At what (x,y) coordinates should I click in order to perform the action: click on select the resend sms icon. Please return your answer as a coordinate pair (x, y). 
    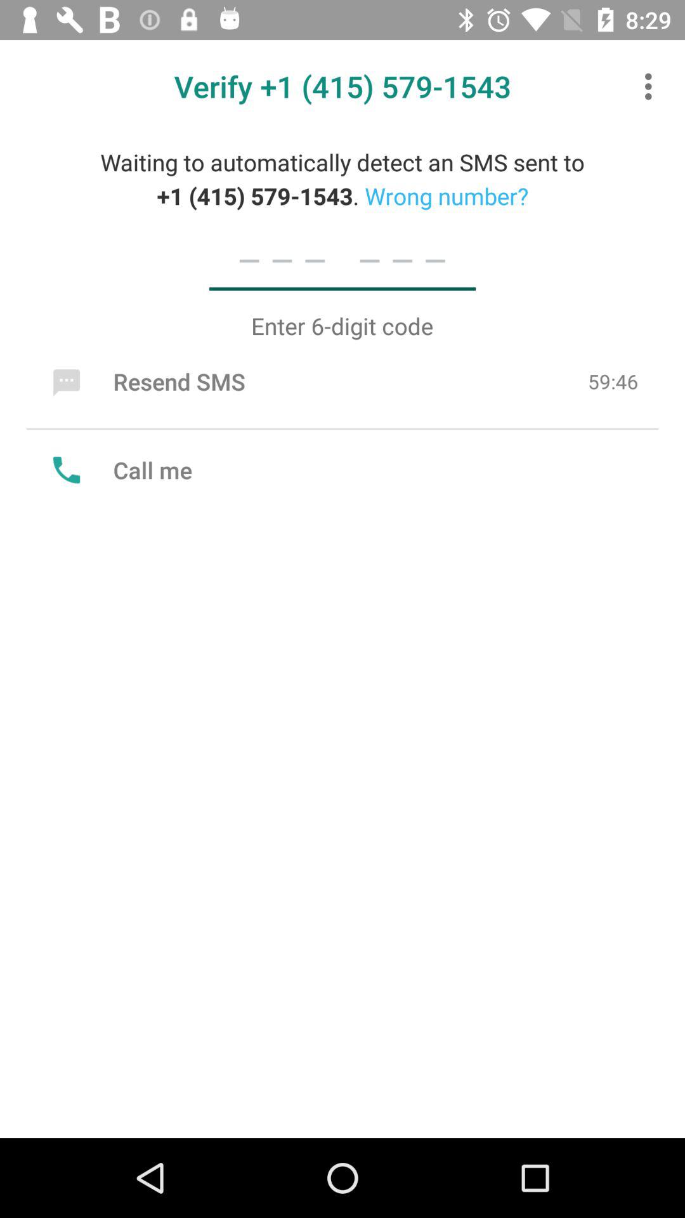
    Looking at the image, I should click on (146, 381).